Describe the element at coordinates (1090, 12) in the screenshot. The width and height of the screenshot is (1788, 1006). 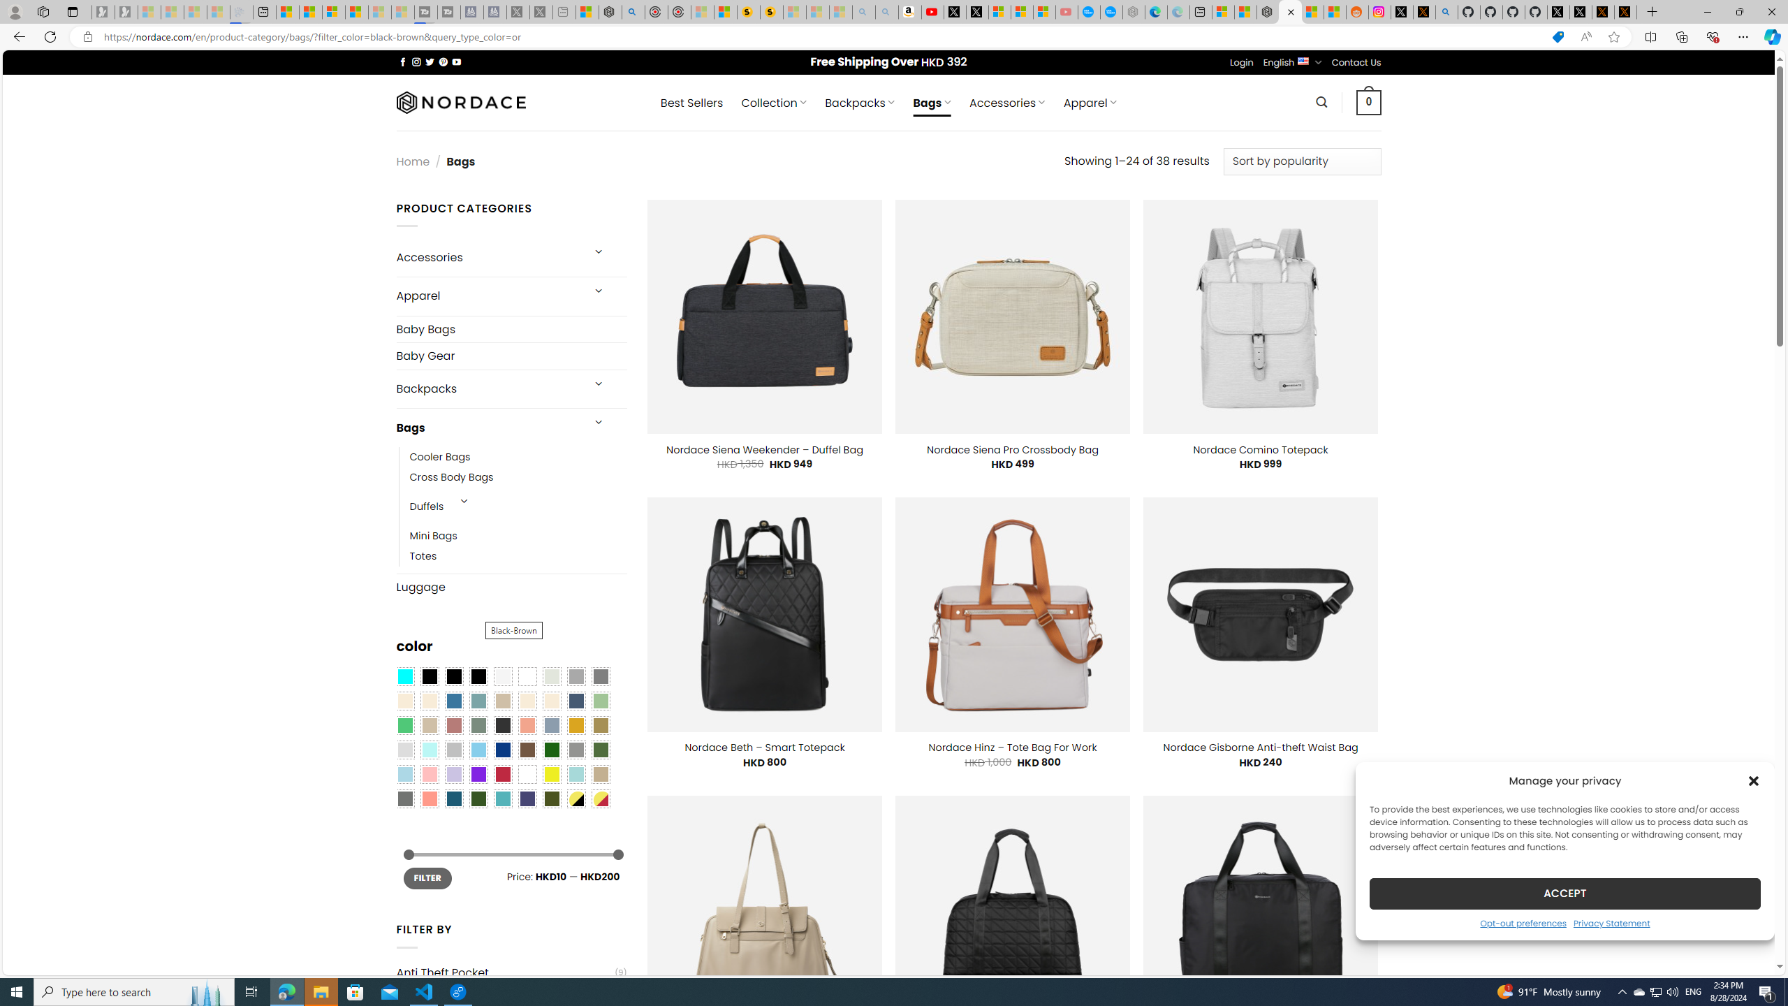
I see `Opinion: Op-Ed and Commentary - USA TODAY` at that location.